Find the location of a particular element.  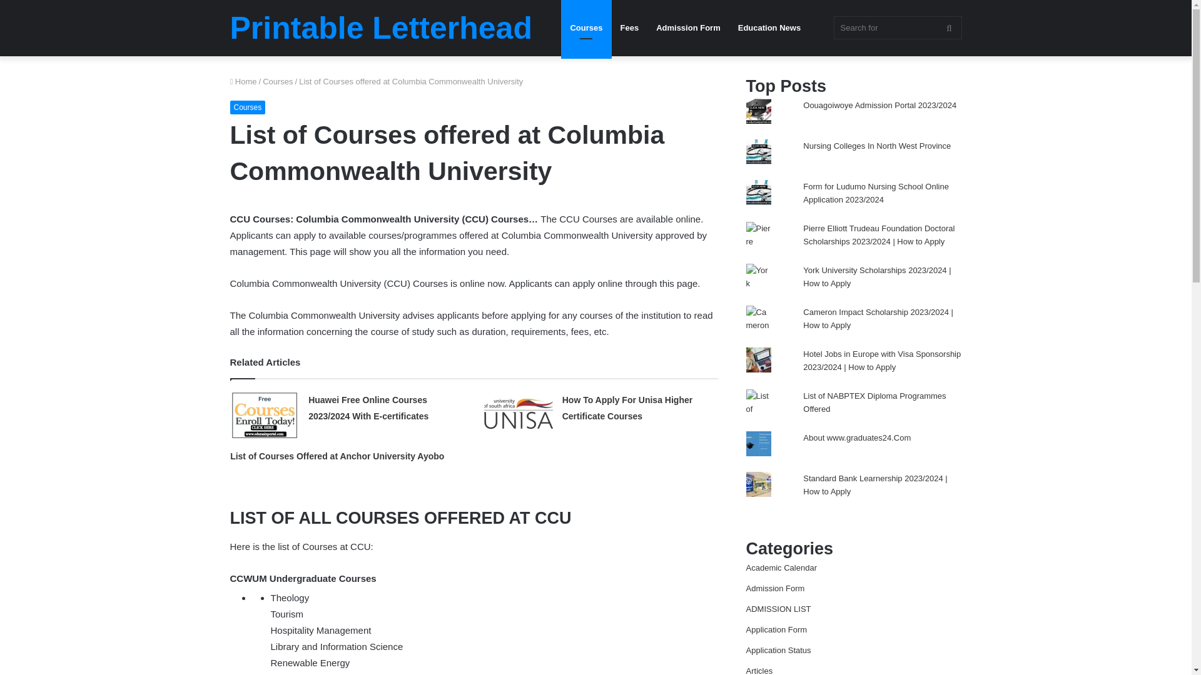

How To Apply For Unisa Higher Certificate Courses is located at coordinates (627, 407).